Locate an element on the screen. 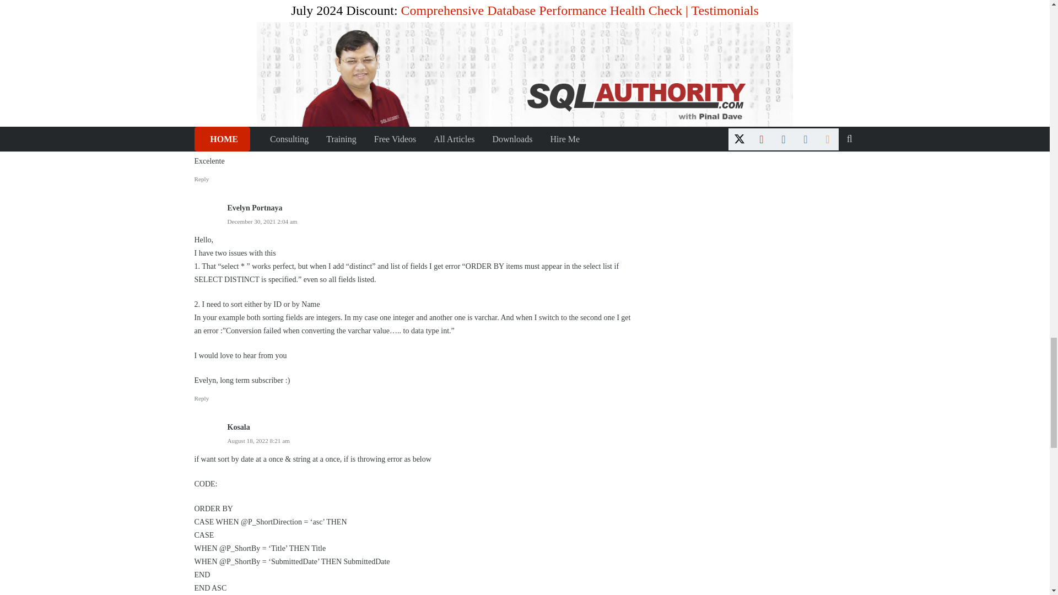 This screenshot has width=1058, height=595. December 30, 2021 2:04 am is located at coordinates (262, 221).